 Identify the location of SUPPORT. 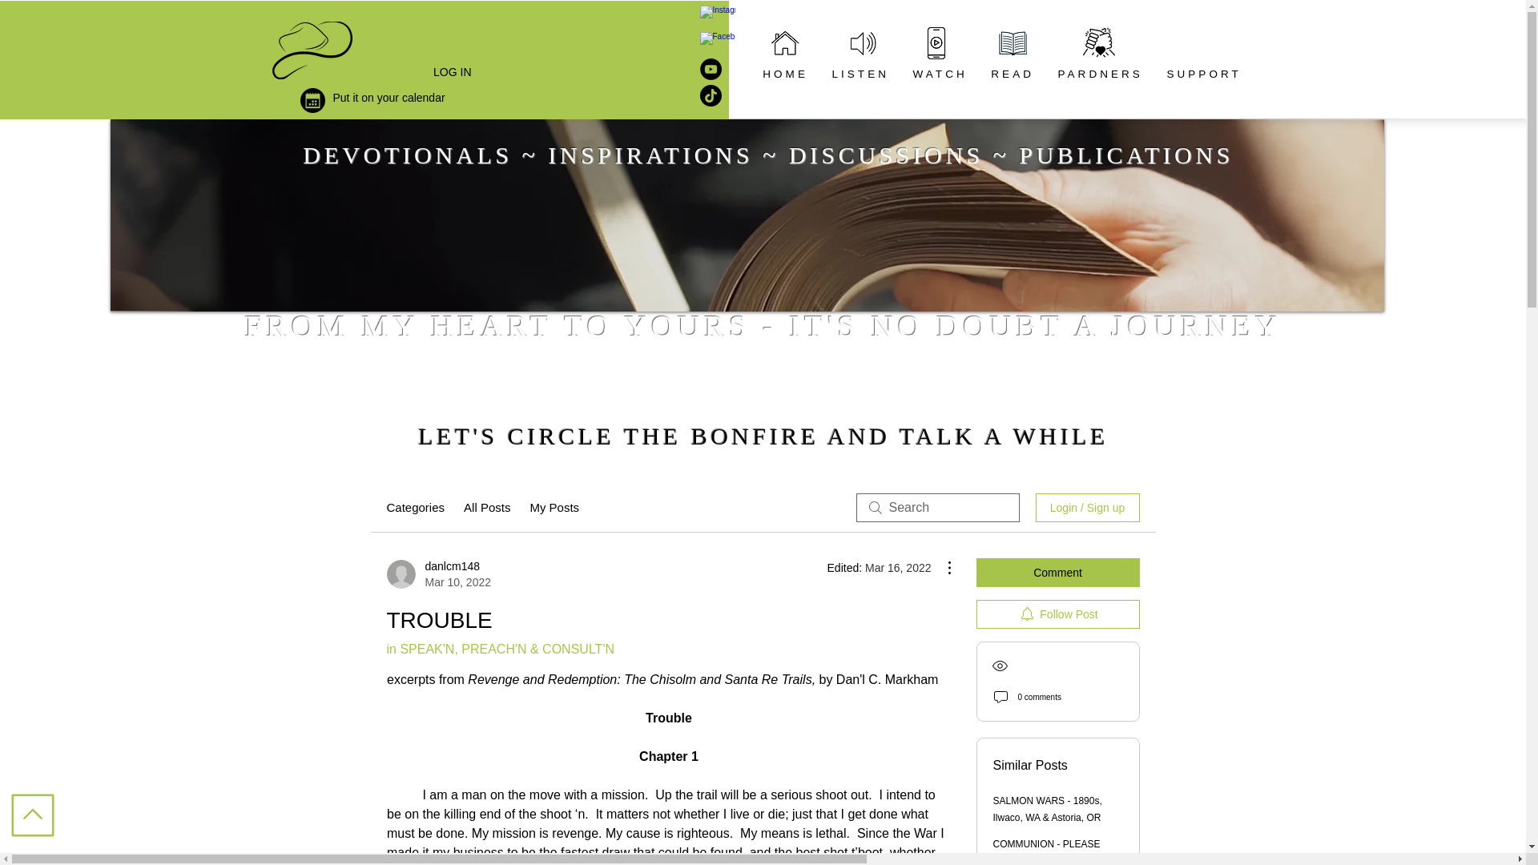
(1203, 74).